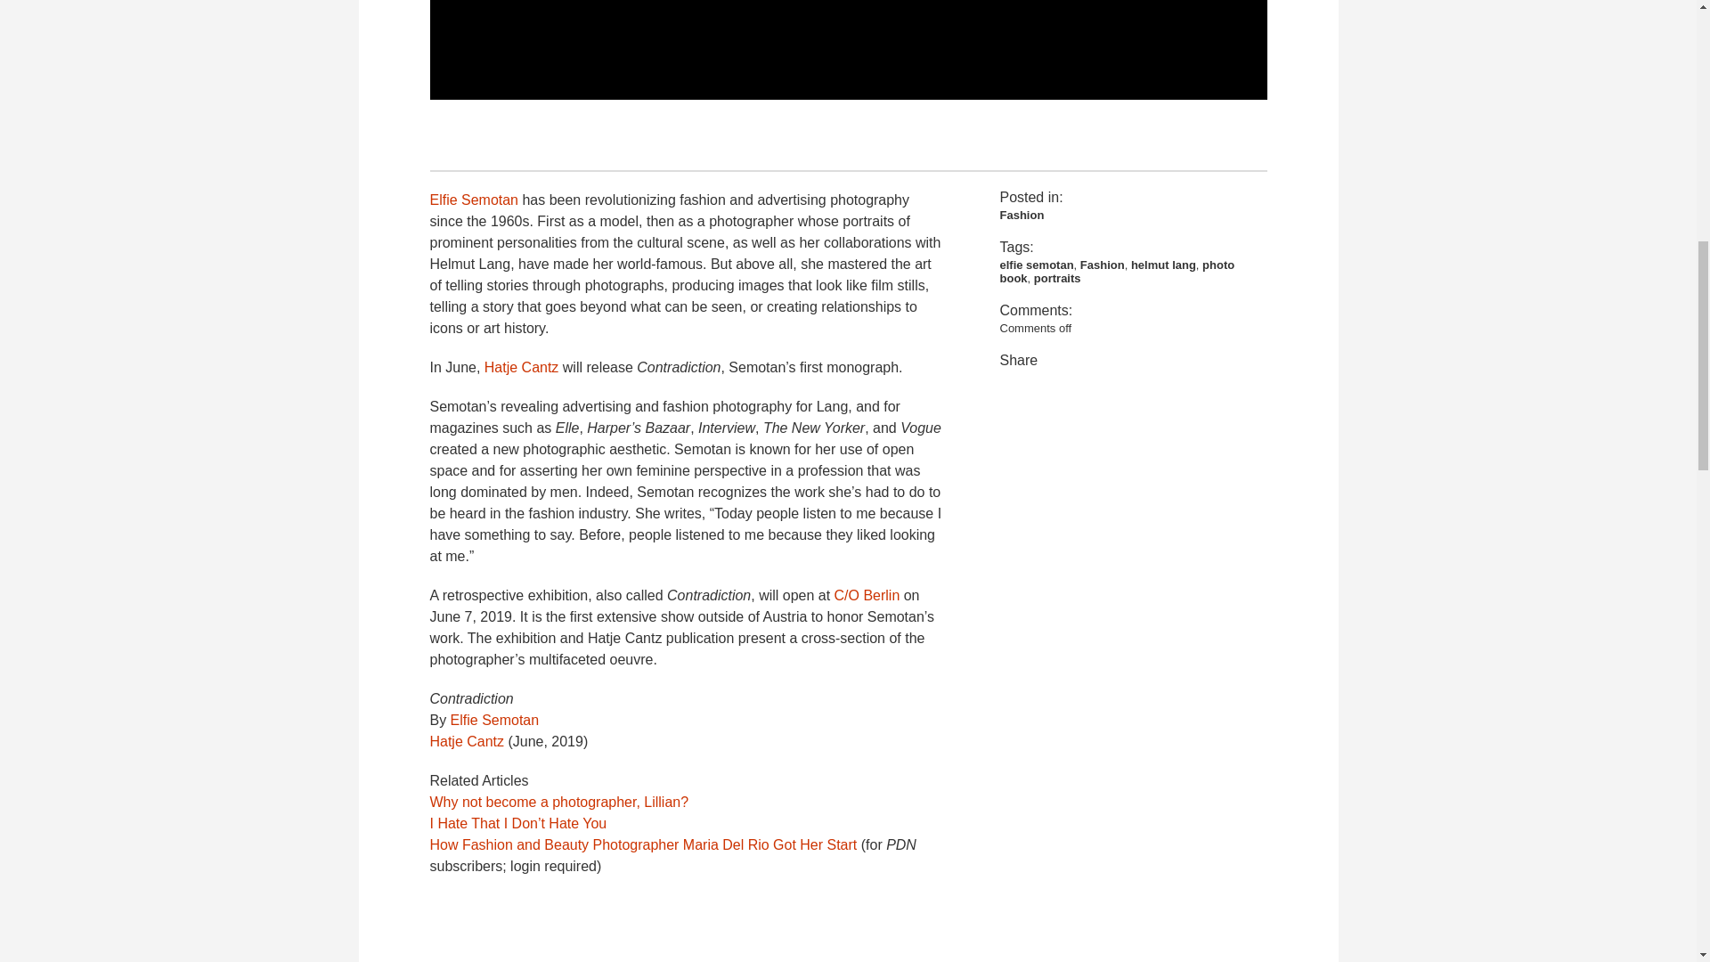  I want to click on View all posts in Fashion, so click(1021, 216).